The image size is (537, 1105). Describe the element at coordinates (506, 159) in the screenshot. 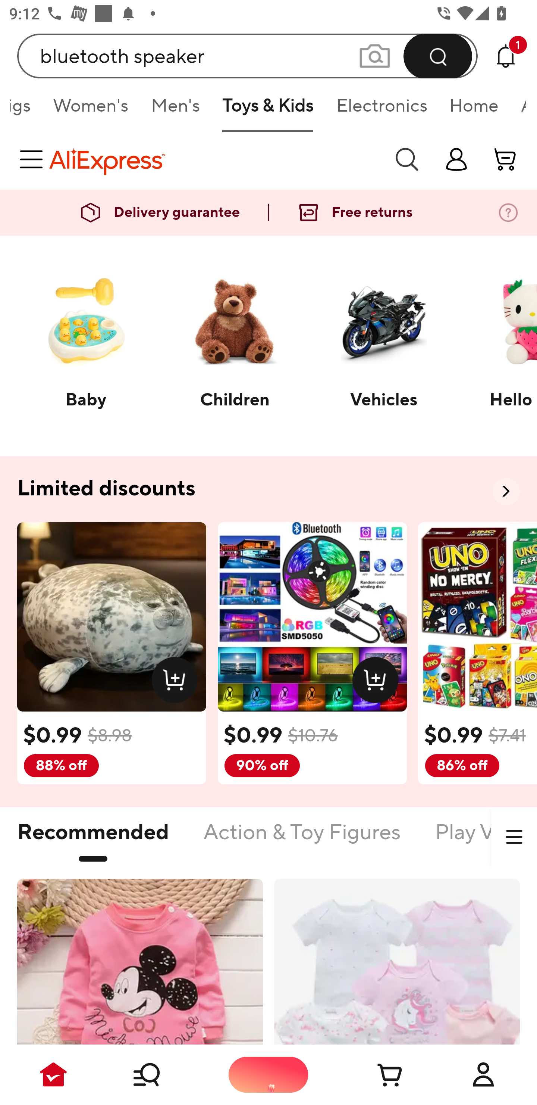

I see `account` at that location.